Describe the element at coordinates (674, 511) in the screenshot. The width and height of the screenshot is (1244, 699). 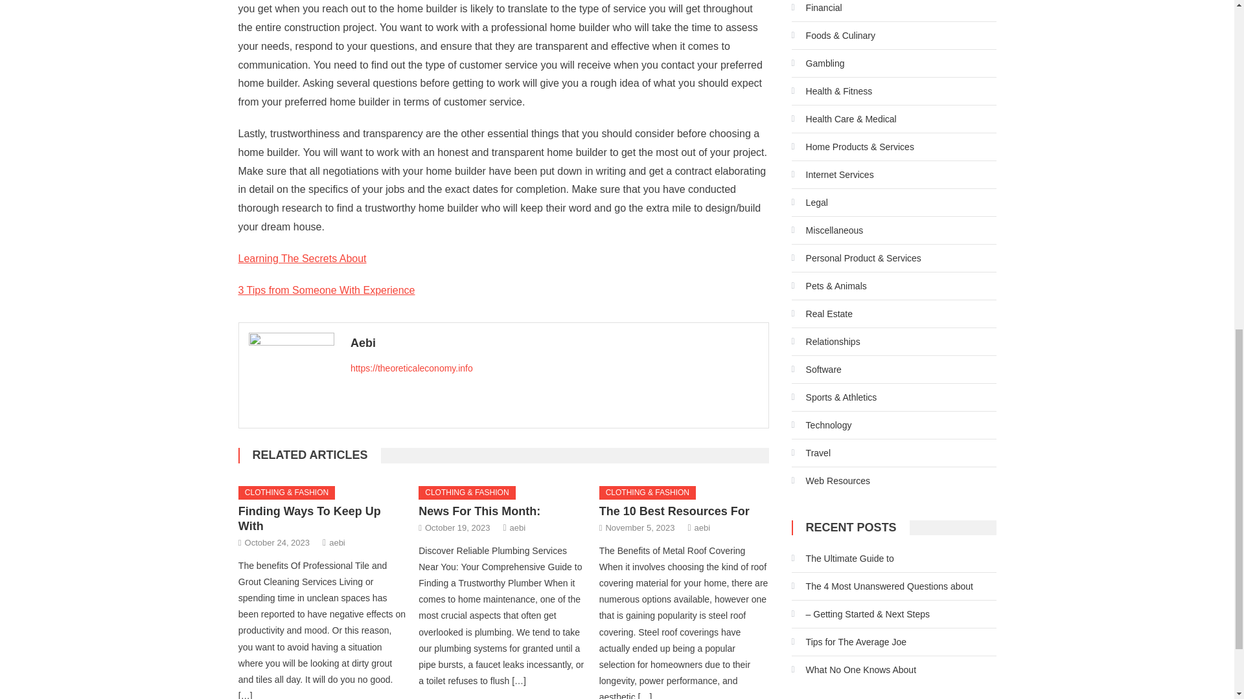
I see `The 10 Best Resources For` at that location.